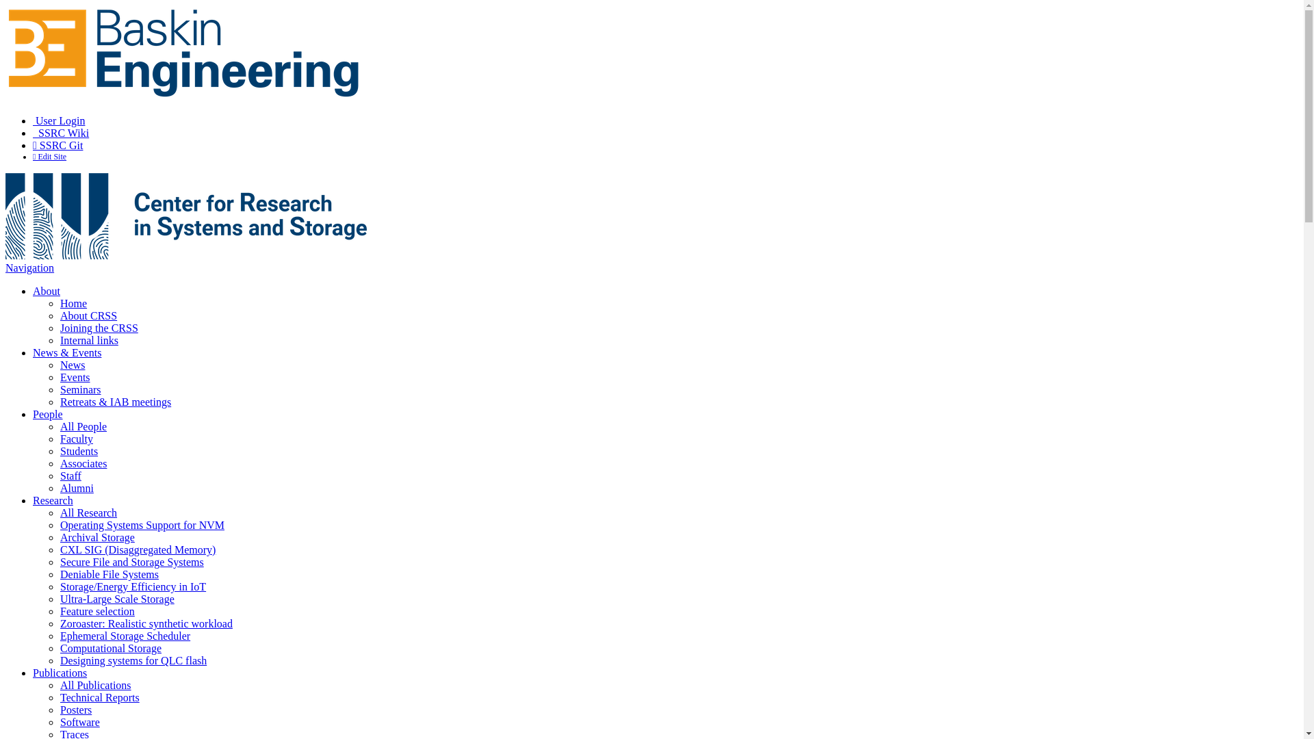 Image resolution: width=1314 pixels, height=739 pixels. Describe the element at coordinates (96, 686) in the screenshot. I see `All Publications` at that location.